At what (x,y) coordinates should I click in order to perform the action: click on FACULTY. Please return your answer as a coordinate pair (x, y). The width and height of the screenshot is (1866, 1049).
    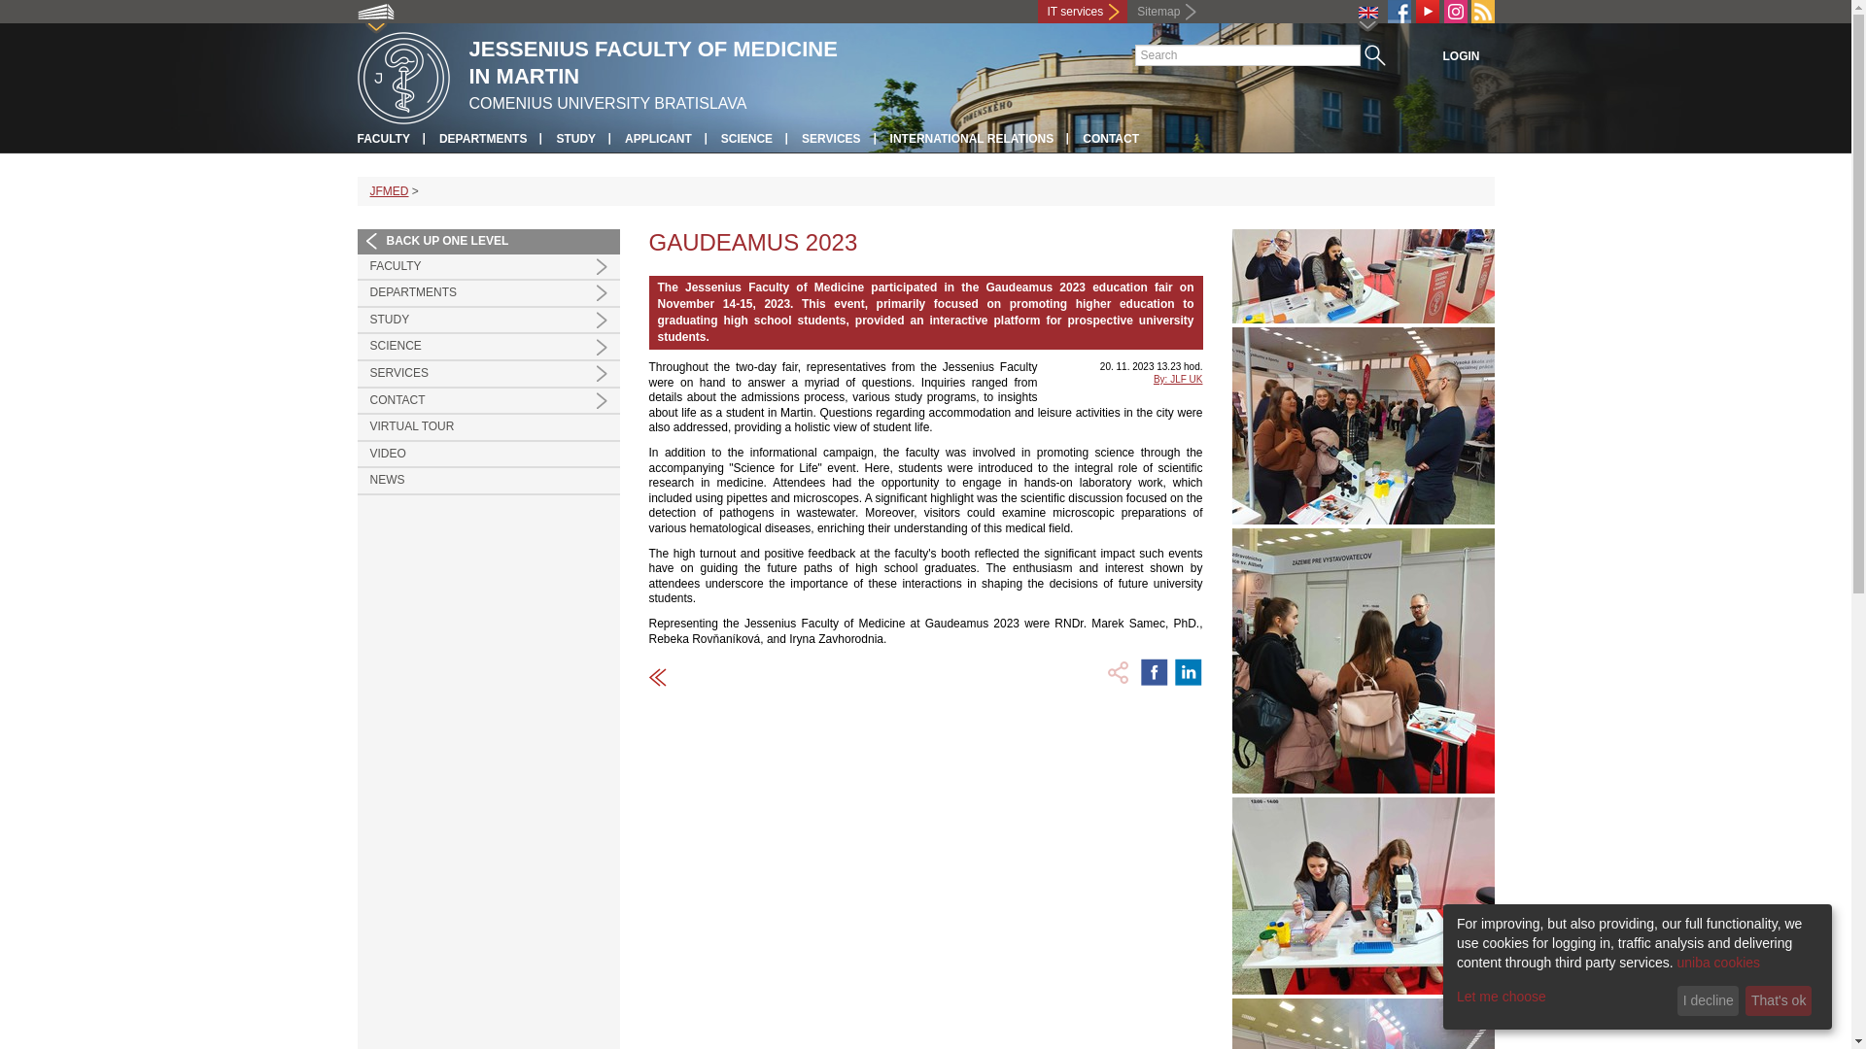
    Looking at the image, I should click on (384, 139).